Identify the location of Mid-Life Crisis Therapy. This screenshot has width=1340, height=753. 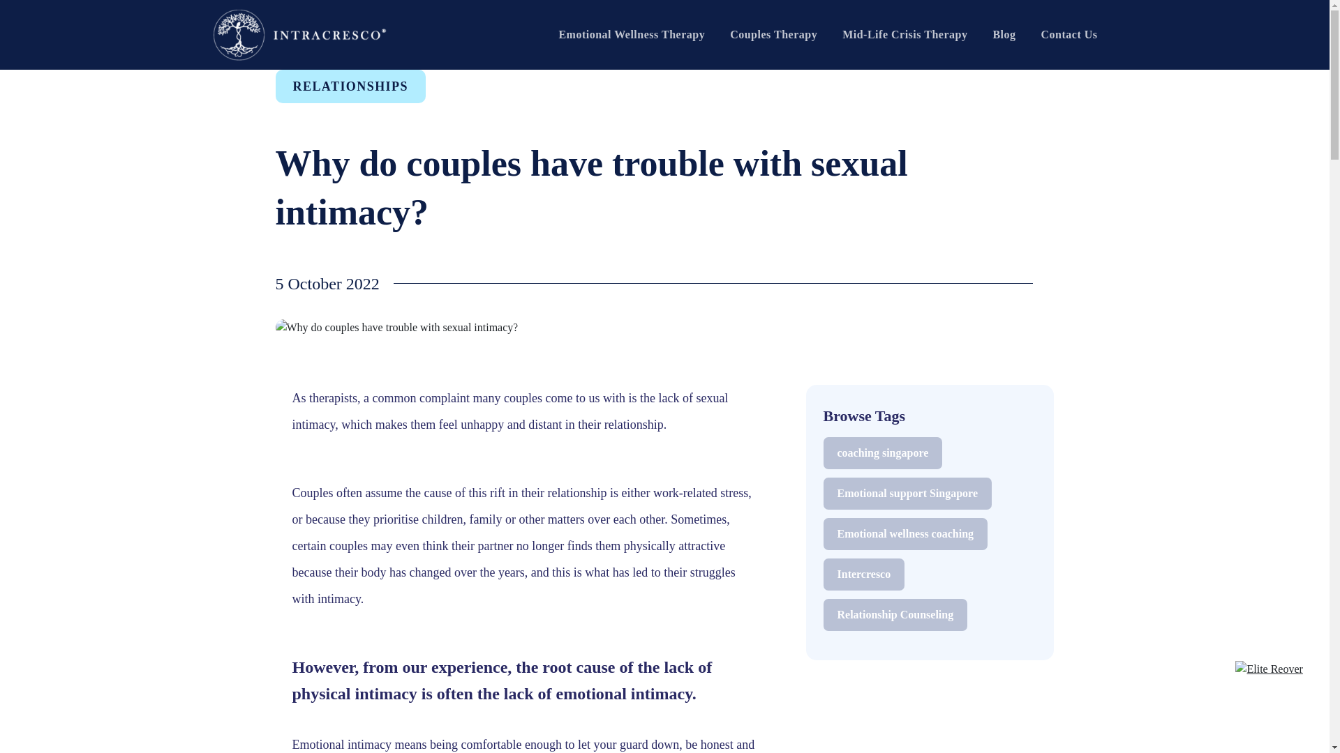
(904, 35).